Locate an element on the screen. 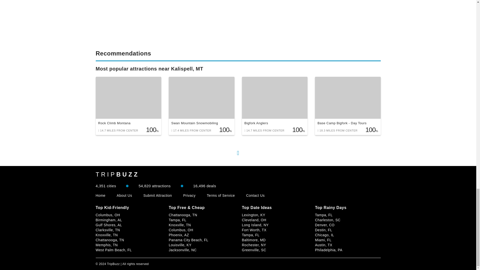 This screenshot has height=270, width=480. About is located at coordinates (124, 195).